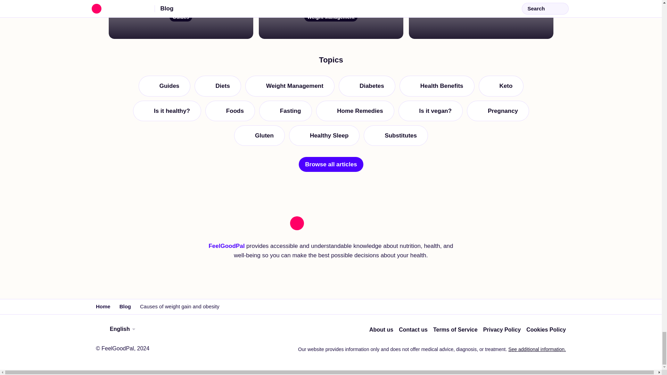 The height and width of the screenshot is (375, 667). I want to click on Keto, so click(501, 231).